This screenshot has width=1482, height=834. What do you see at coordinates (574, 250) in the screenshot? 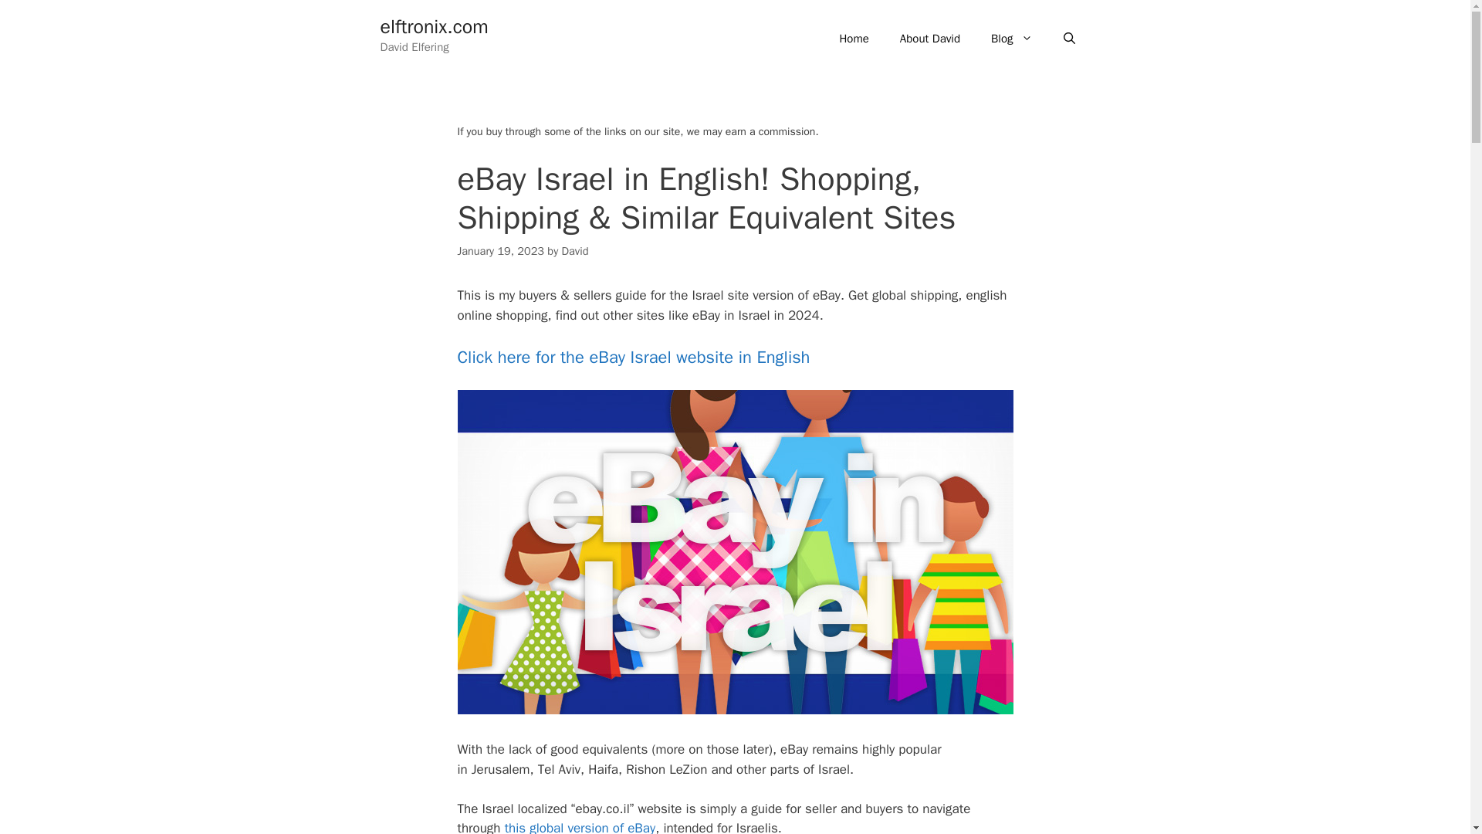
I see `View all posts by David` at bounding box center [574, 250].